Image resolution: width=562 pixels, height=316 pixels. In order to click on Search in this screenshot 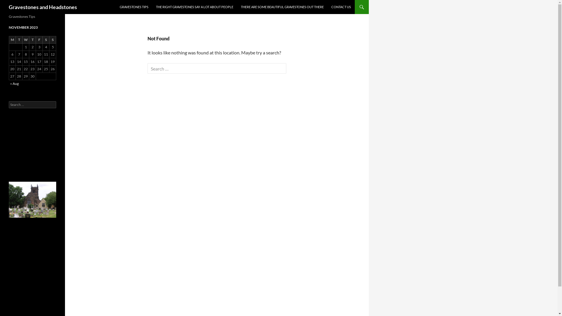, I will do `click(11, 4)`.